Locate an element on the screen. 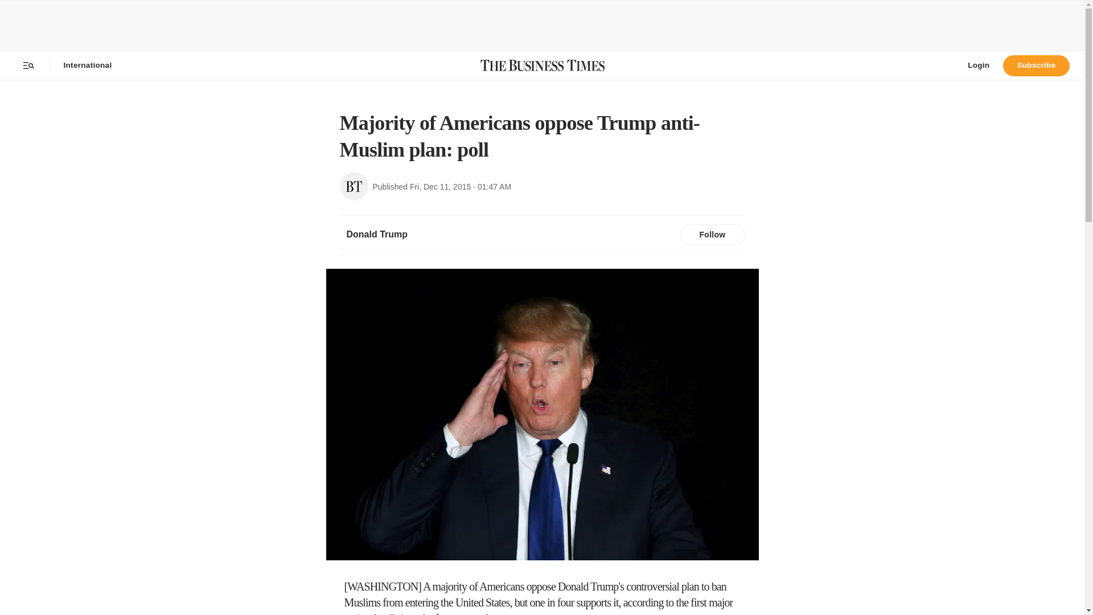  Login is located at coordinates (978, 65).